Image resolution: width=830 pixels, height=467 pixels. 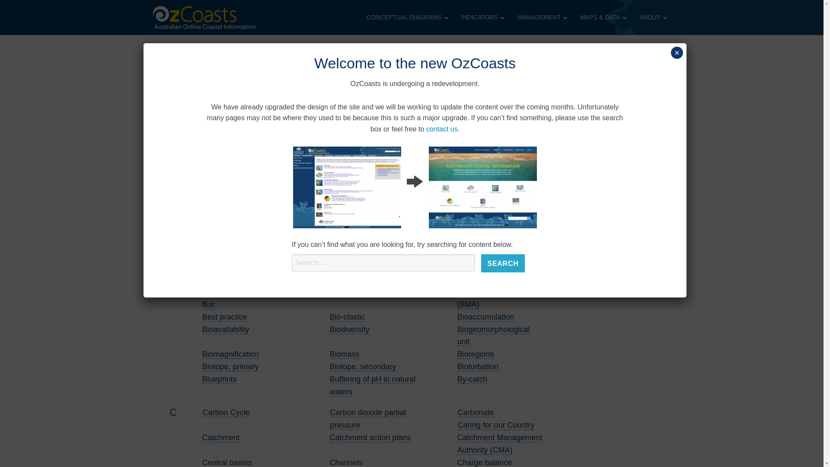 I want to click on Catchment Management Authority (CMA), so click(x=500, y=444).